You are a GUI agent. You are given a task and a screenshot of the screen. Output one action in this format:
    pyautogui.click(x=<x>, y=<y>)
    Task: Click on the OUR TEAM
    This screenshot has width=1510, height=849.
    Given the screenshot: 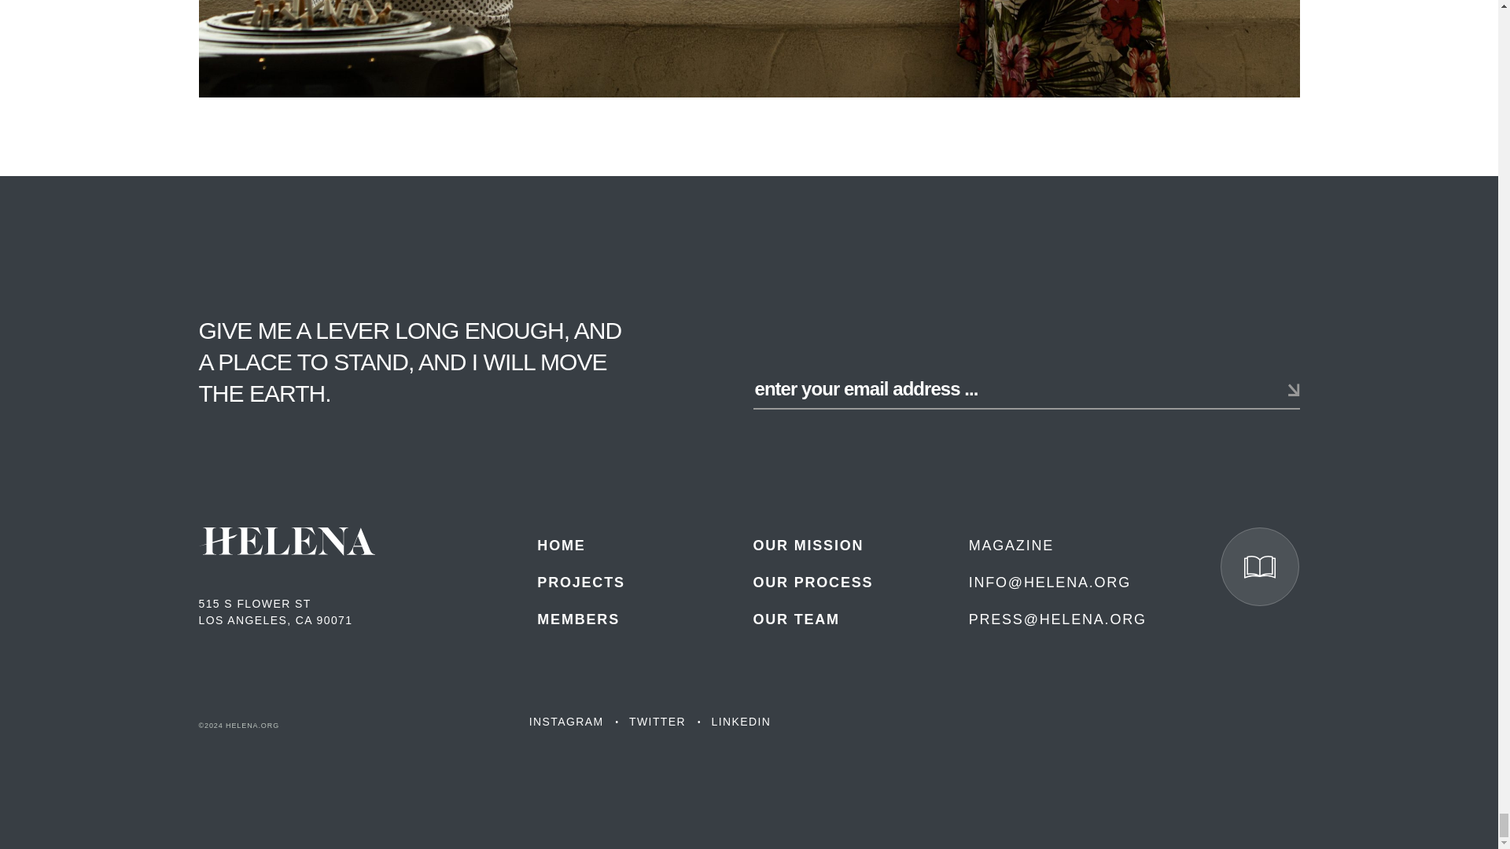 What is the action you would take?
    pyautogui.click(x=796, y=619)
    